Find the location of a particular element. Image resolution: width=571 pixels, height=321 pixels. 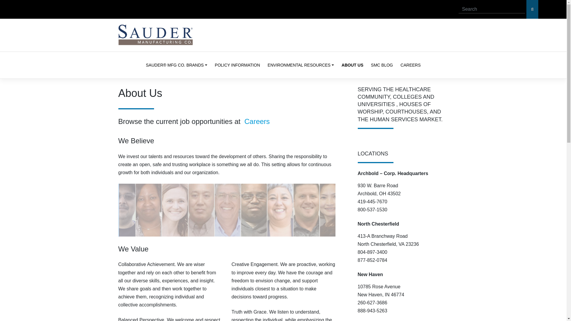

Environmental Resources is located at coordinates (301, 65).